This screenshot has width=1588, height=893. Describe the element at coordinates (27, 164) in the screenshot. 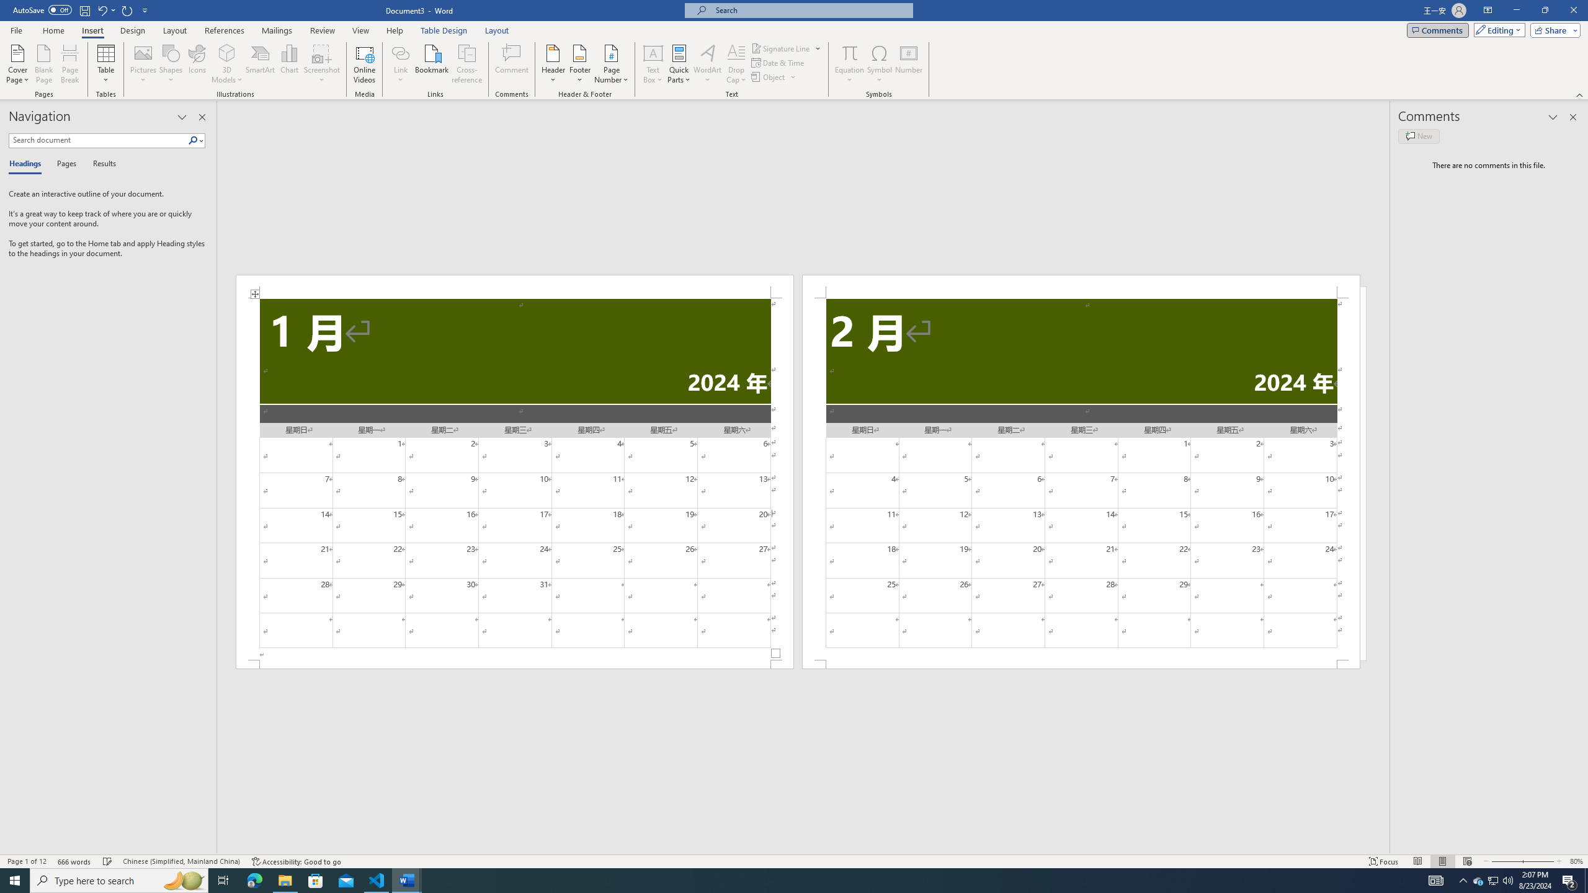

I see `Headings` at that location.